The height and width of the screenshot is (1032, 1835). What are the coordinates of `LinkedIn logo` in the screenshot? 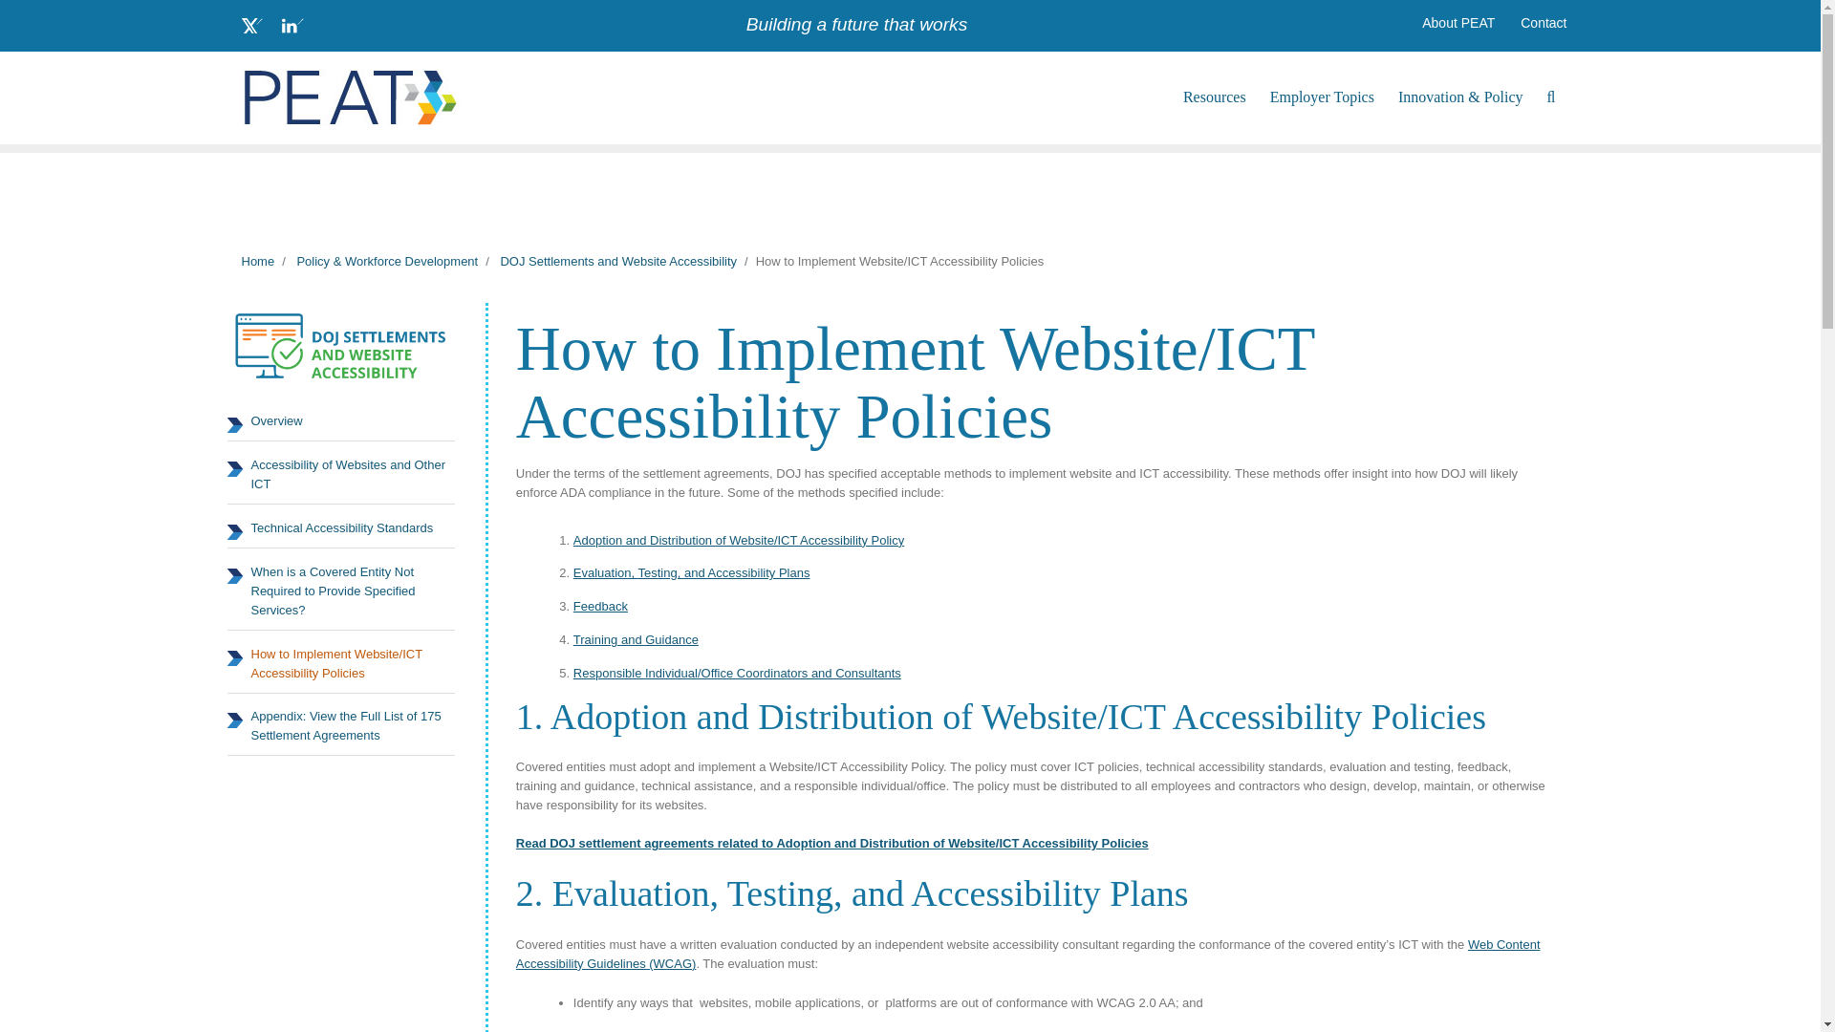 It's located at (292, 25).